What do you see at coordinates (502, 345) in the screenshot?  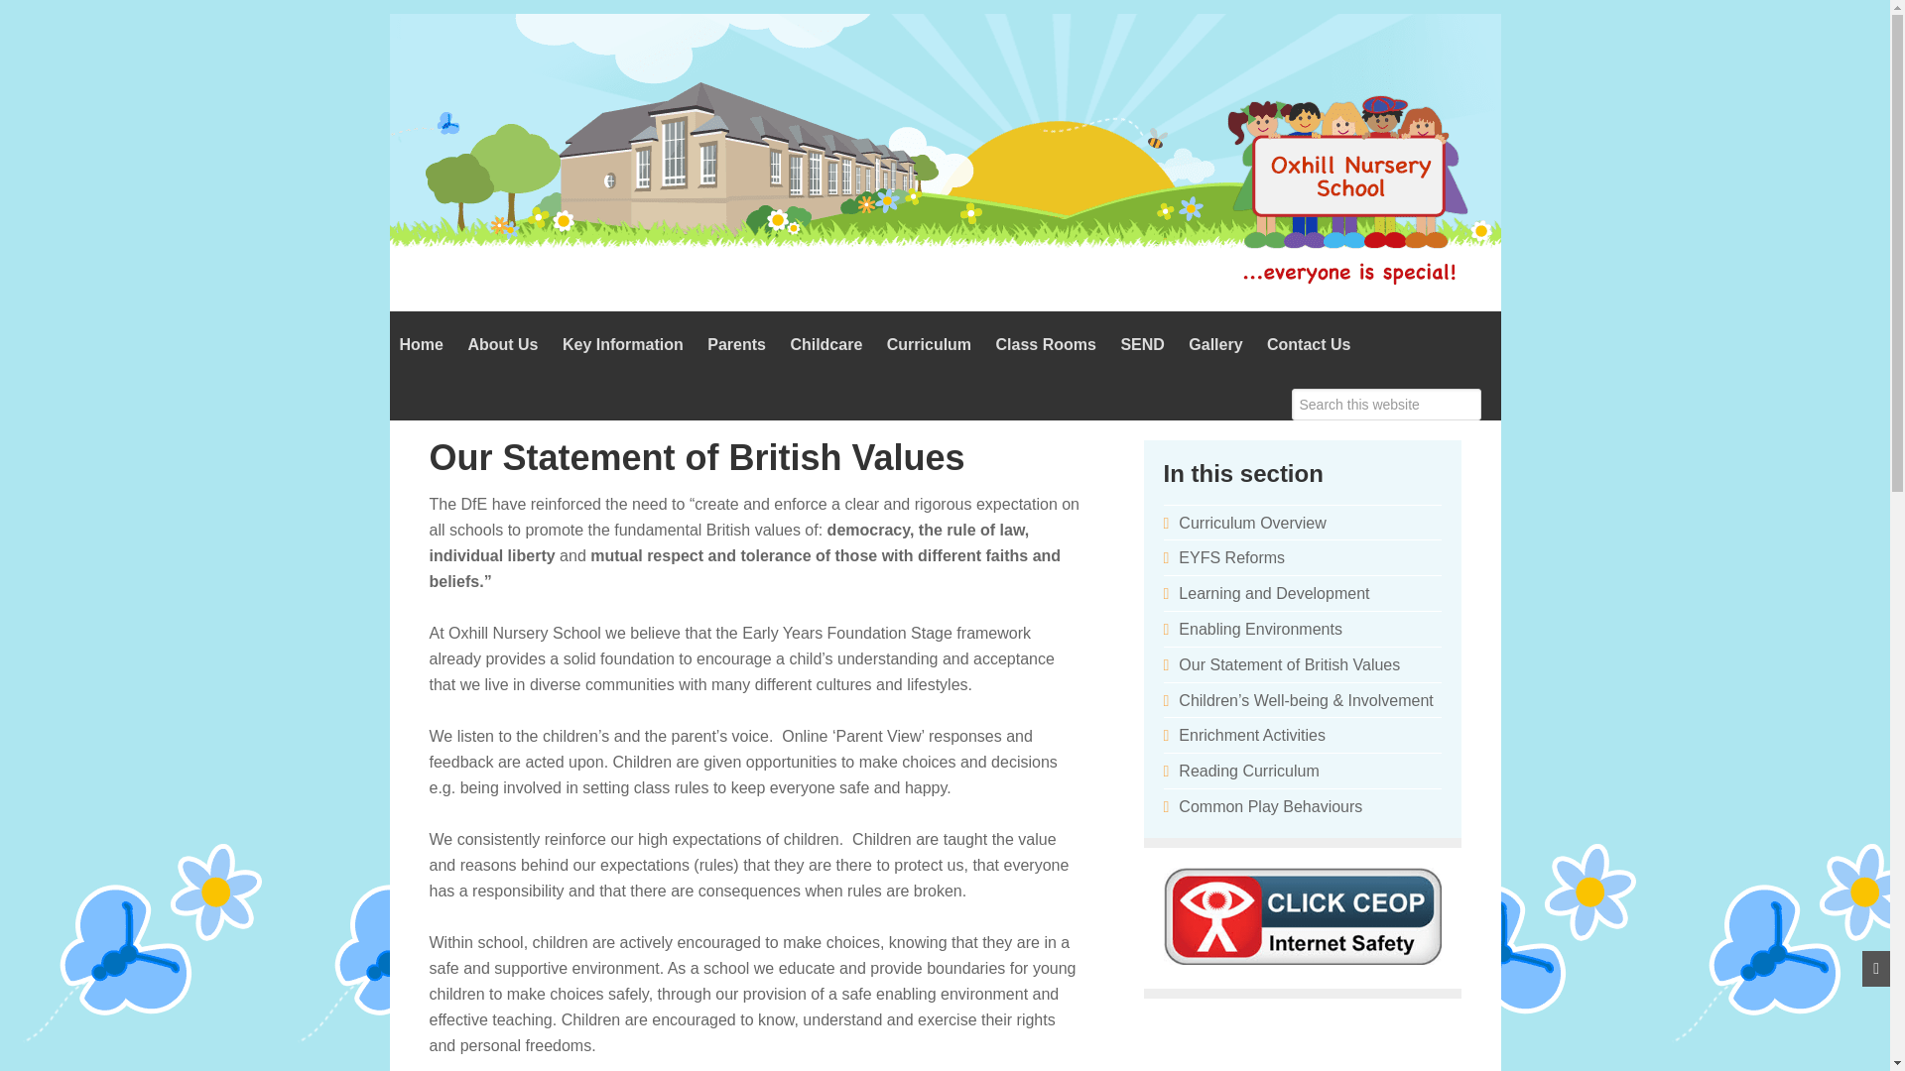 I see `About Us` at bounding box center [502, 345].